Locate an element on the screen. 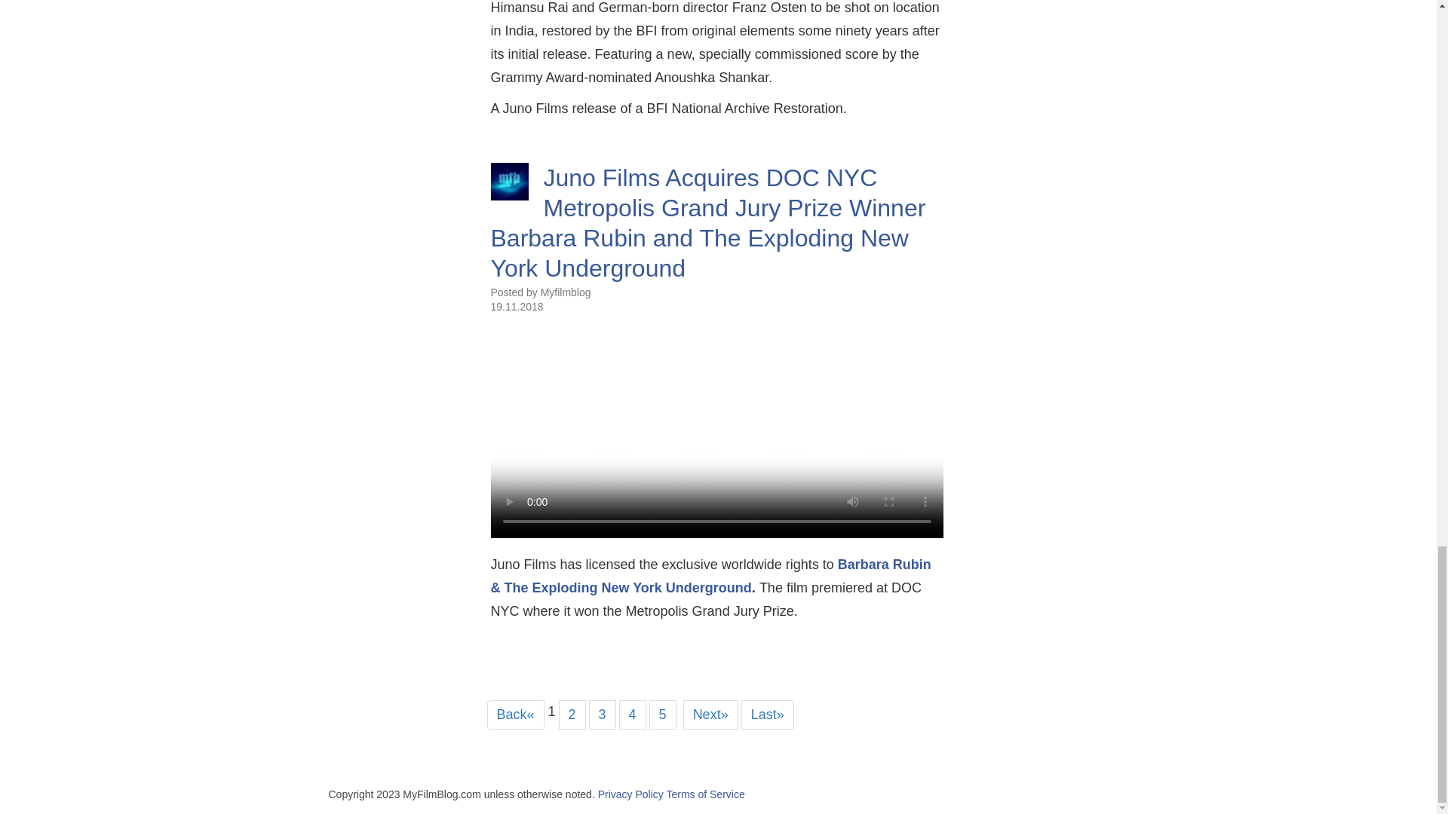 Image resolution: width=1448 pixels, height=814 pixels. 5 is located at coordinates (662, 715).